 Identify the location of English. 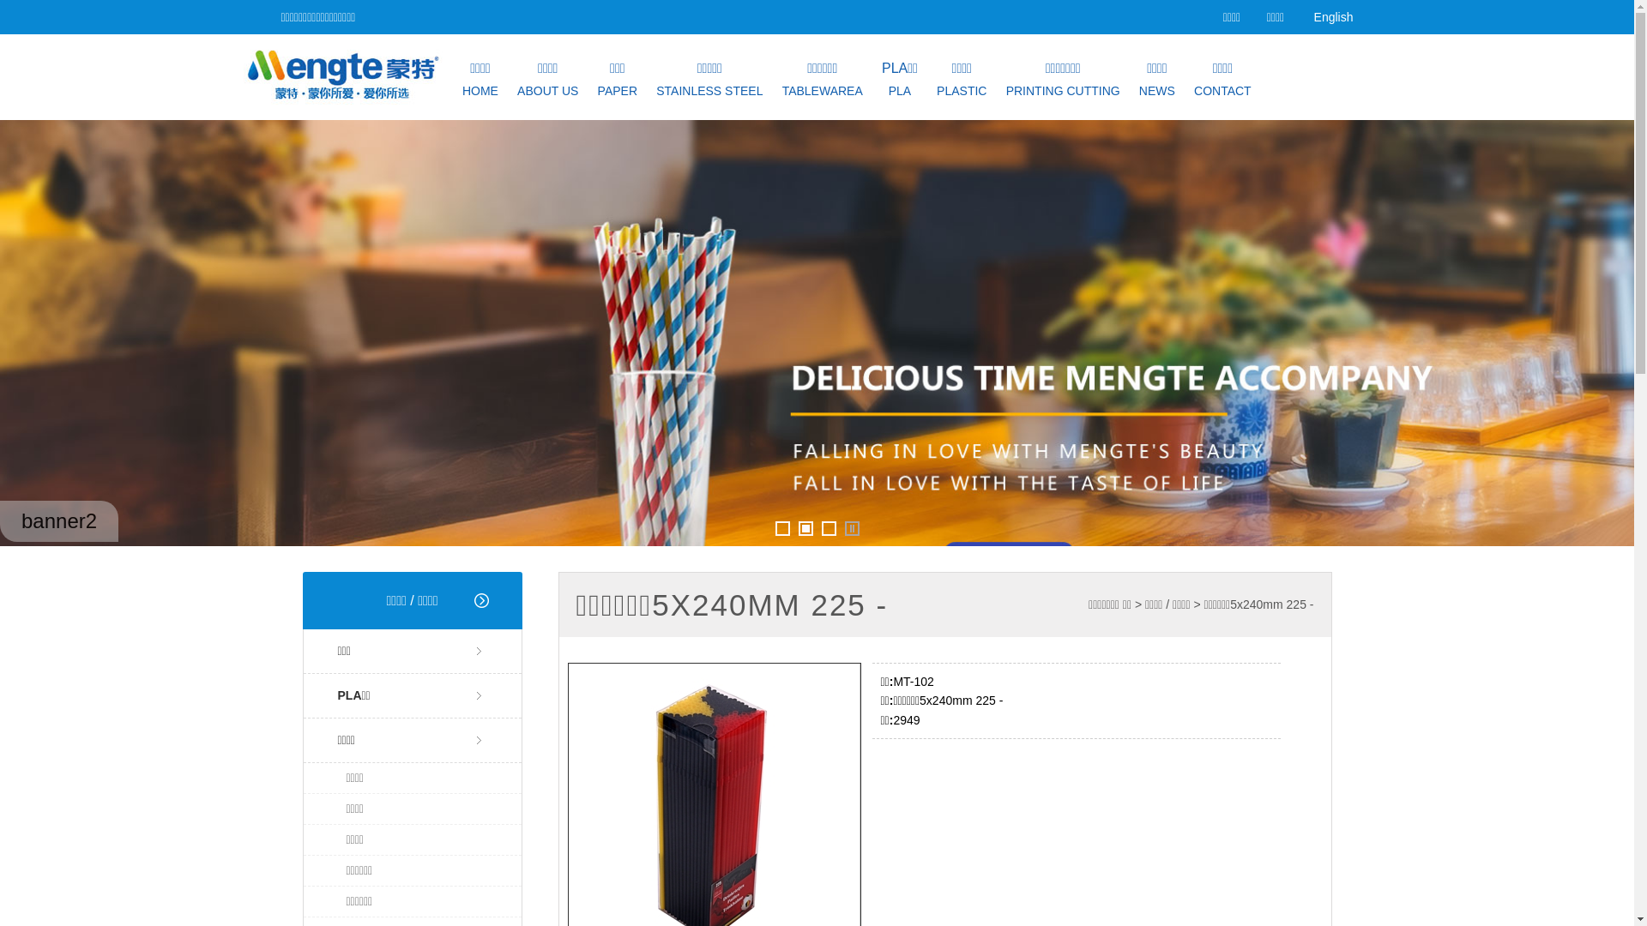
(1334, 17).